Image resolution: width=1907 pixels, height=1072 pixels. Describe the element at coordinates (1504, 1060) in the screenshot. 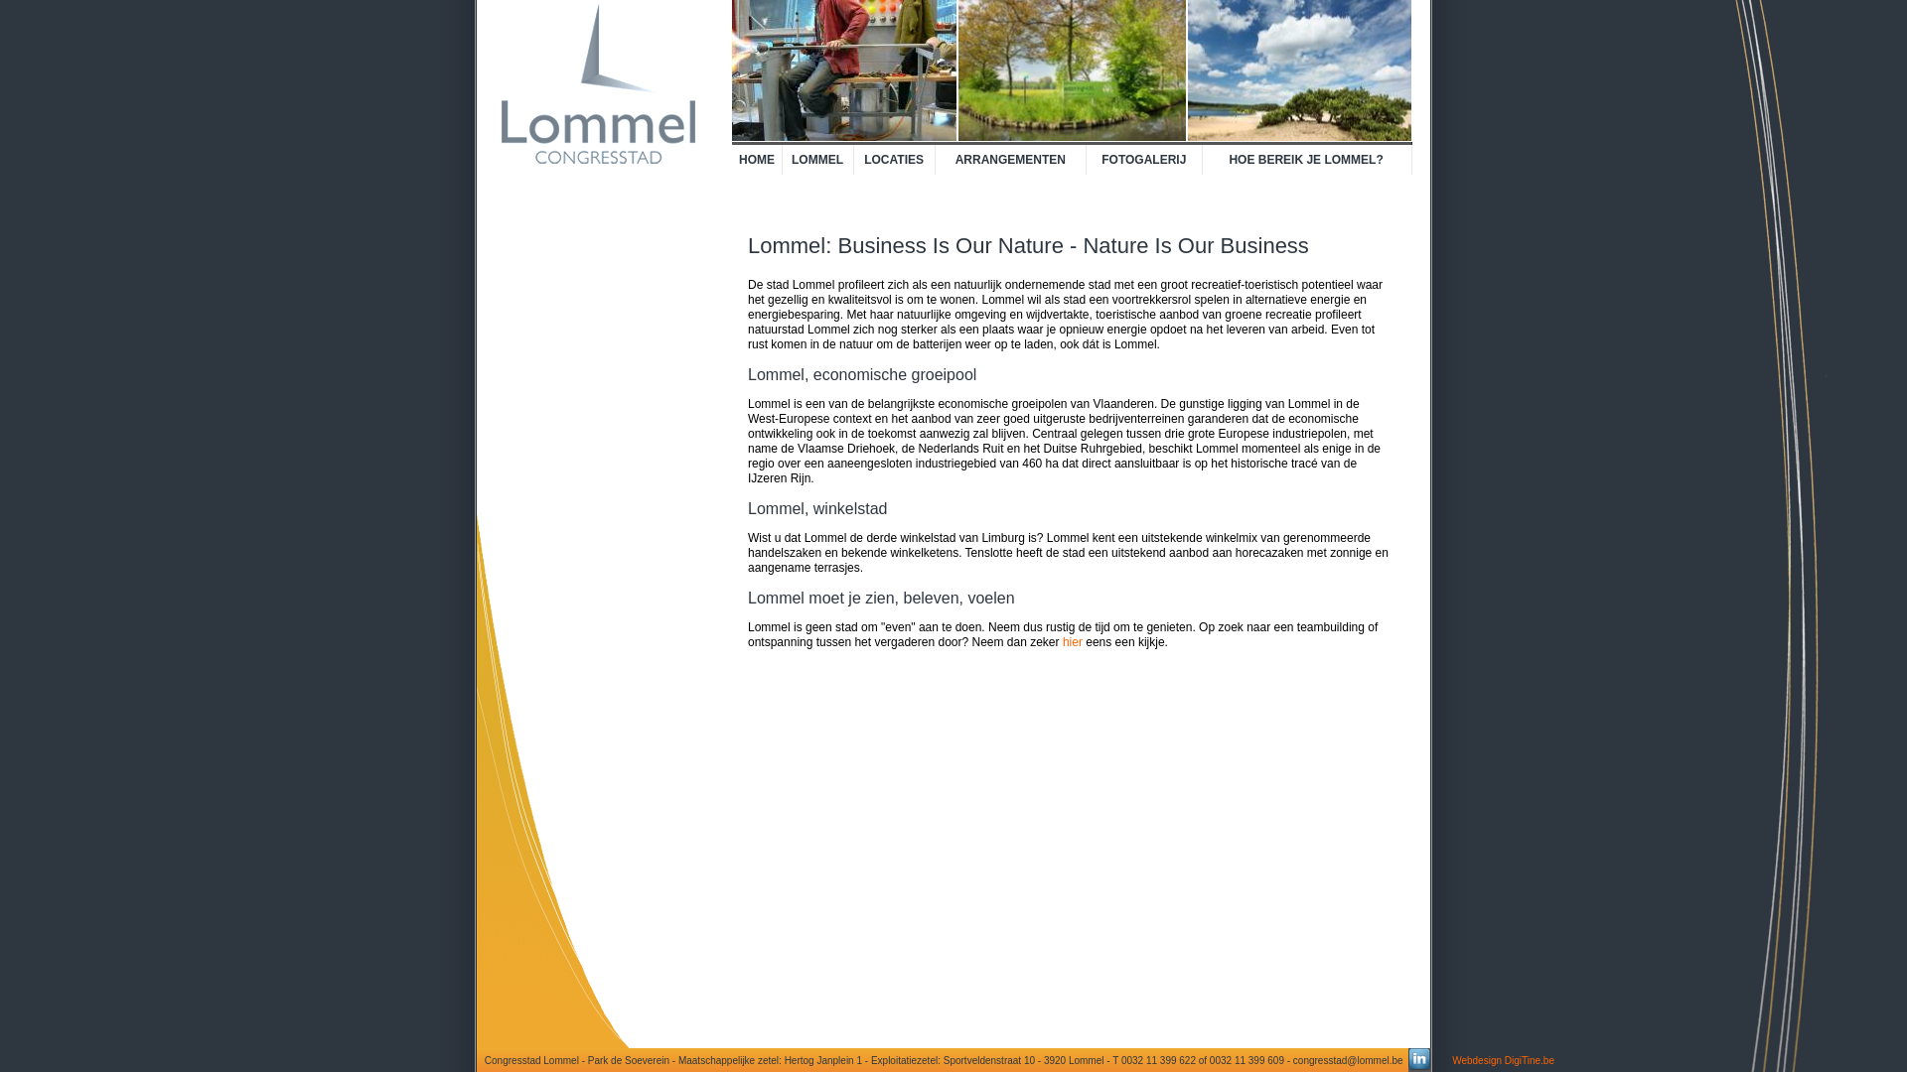

I see `Webdesign DigiTine.be` at that location.